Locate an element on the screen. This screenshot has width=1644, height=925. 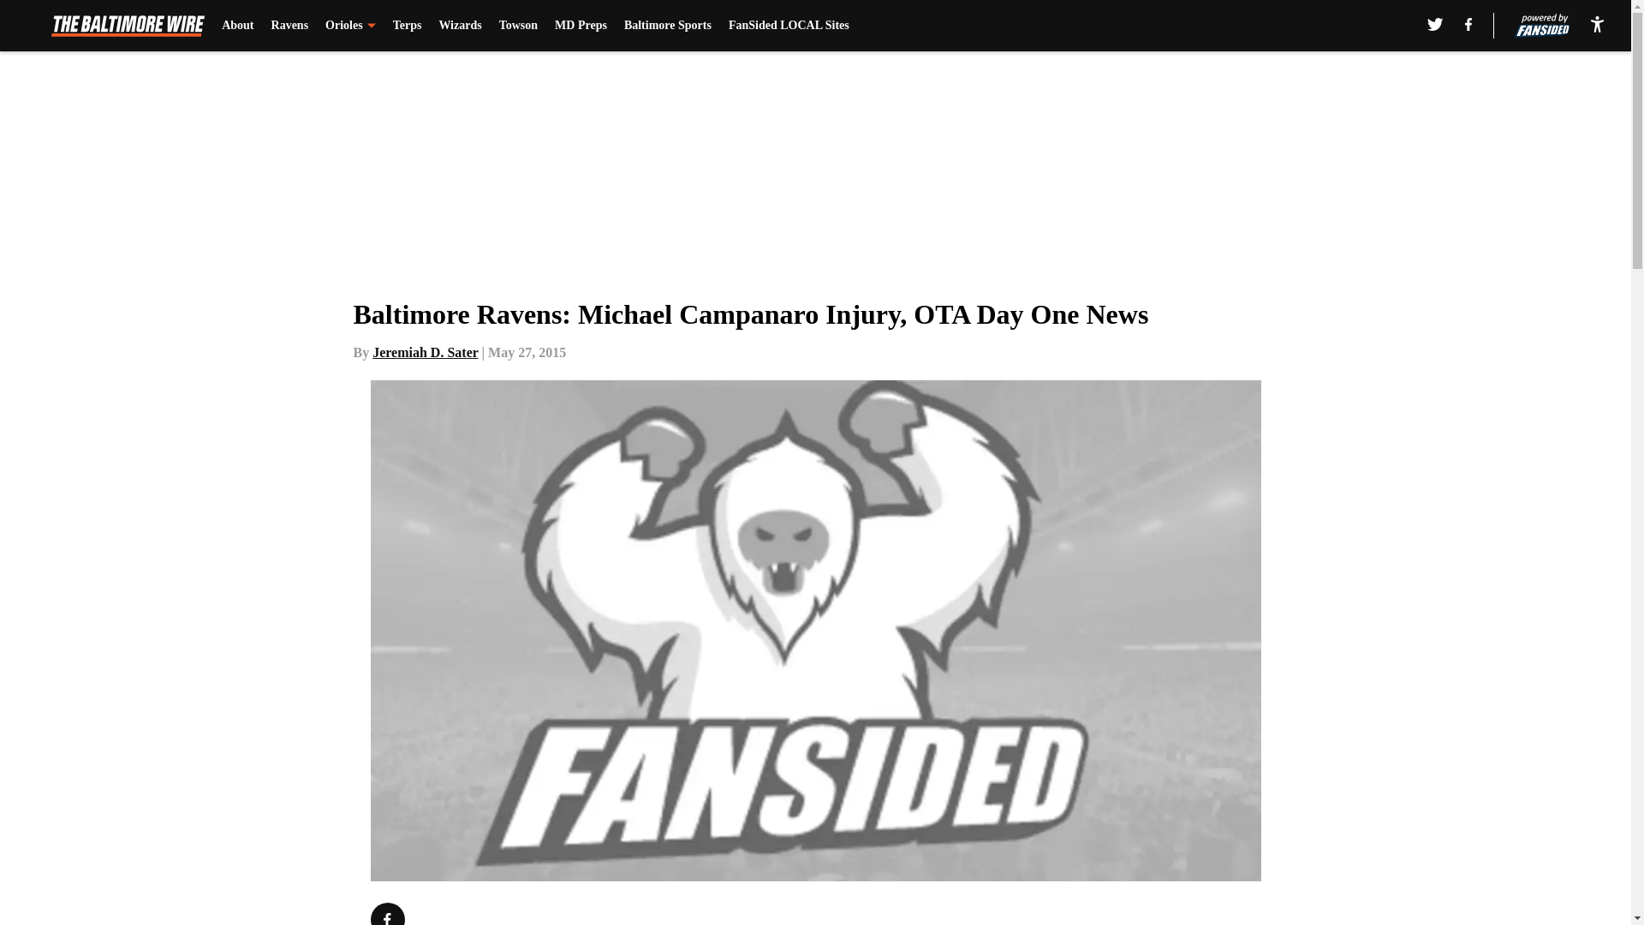
Wizards is located at coordinates (460, 26).